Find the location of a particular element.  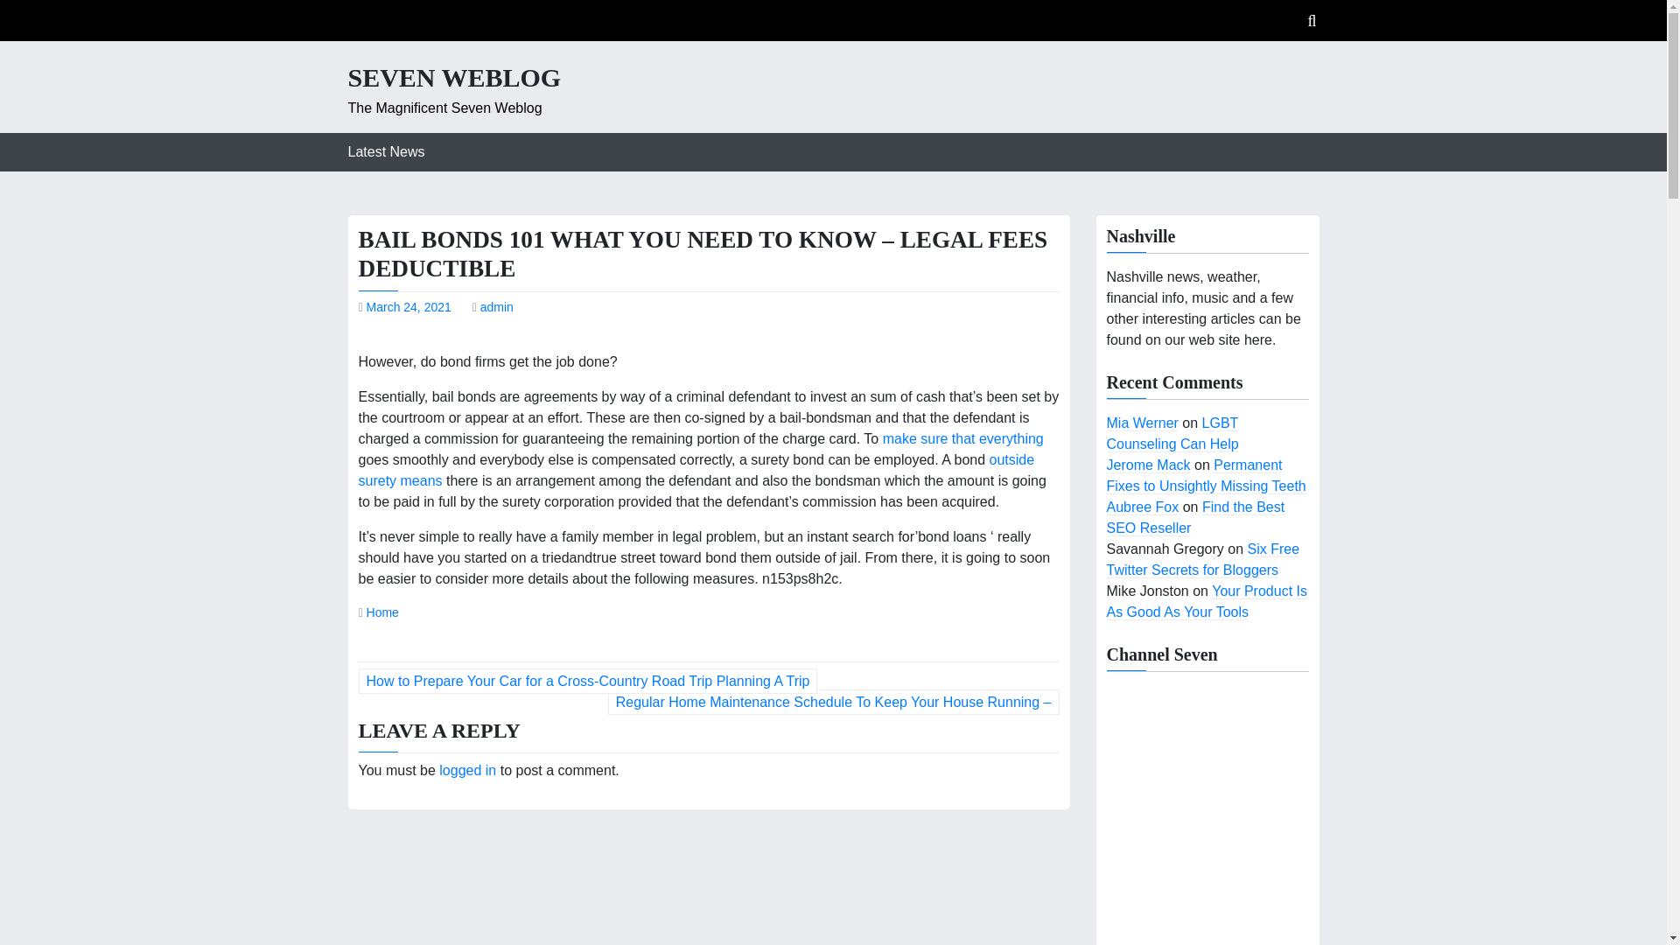

Home is located at coordinates (382, 612).